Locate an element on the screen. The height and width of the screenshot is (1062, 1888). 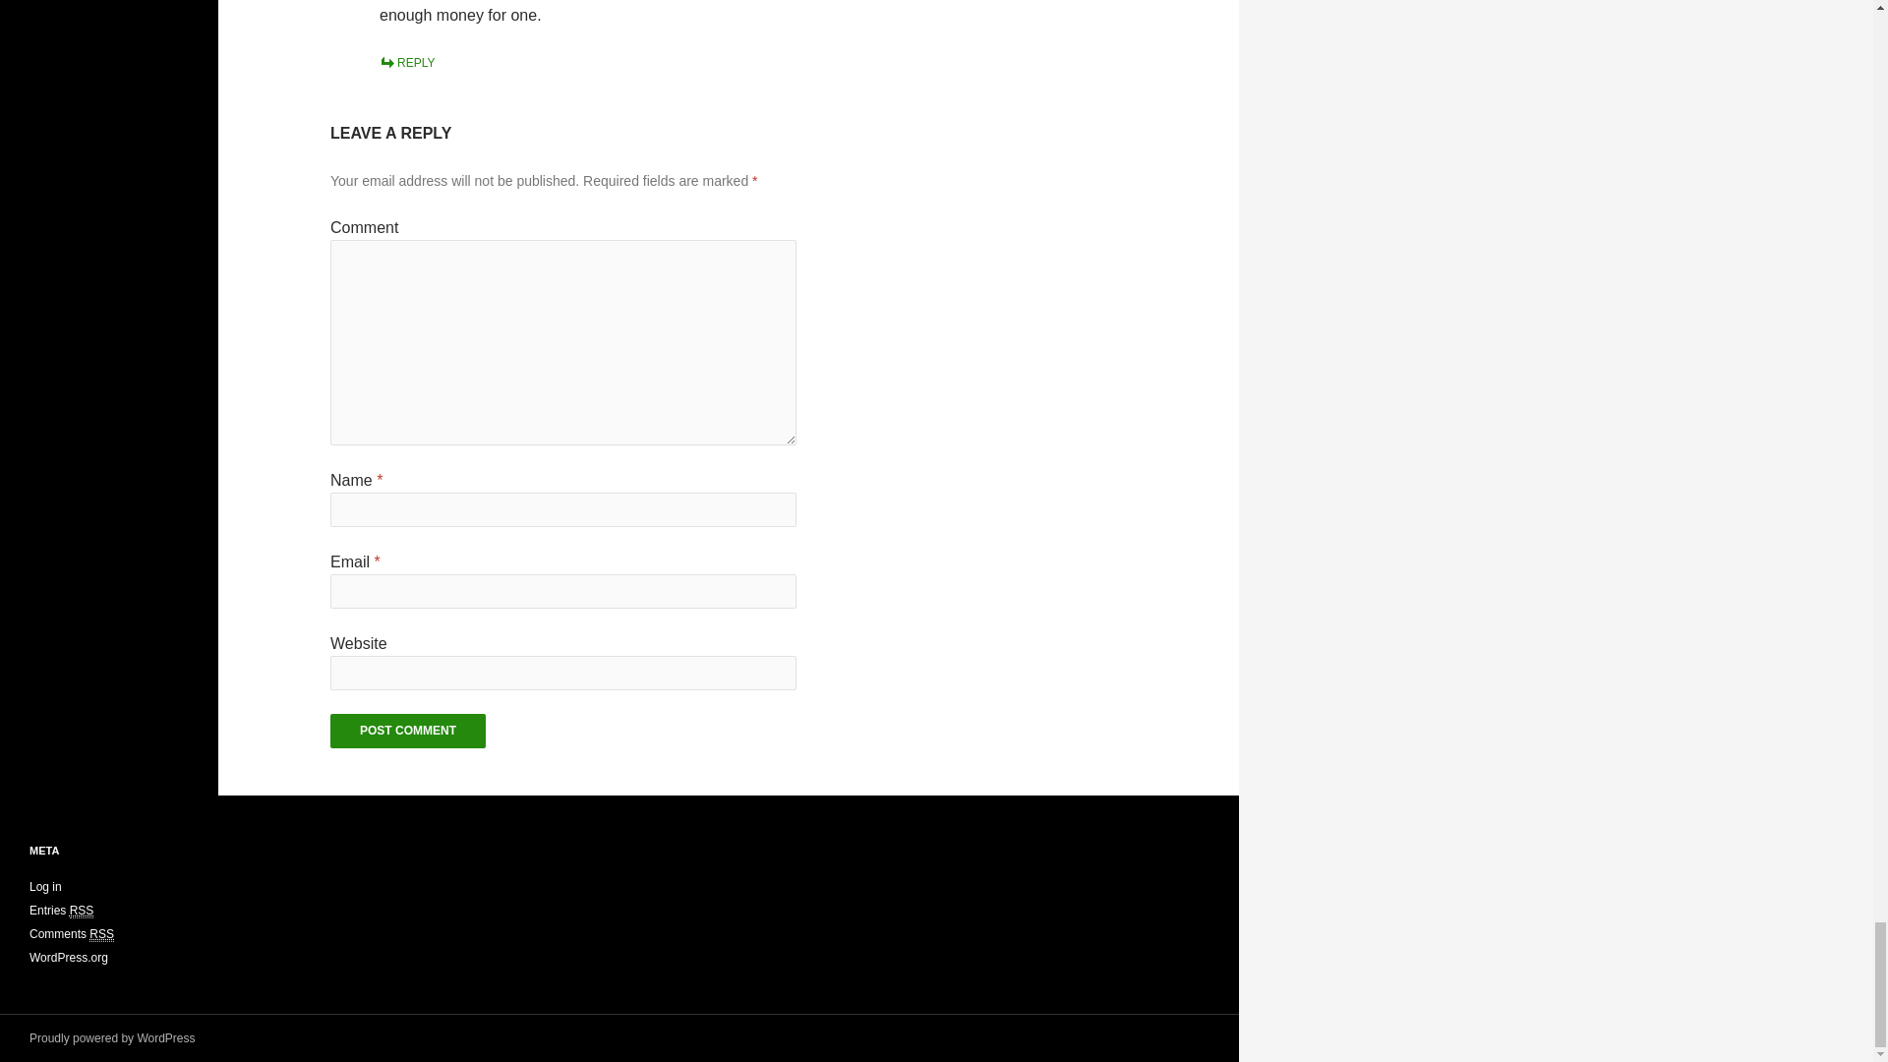
Post Comment is located at coordinates (407, 731).